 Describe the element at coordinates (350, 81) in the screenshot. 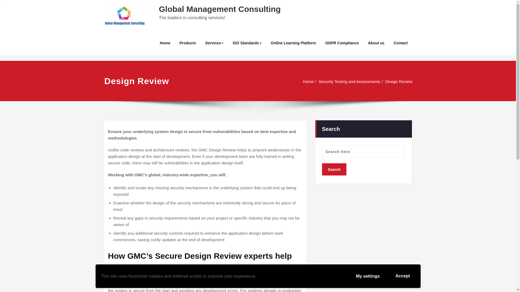

I see `Security Testing and Assessments` at that location.